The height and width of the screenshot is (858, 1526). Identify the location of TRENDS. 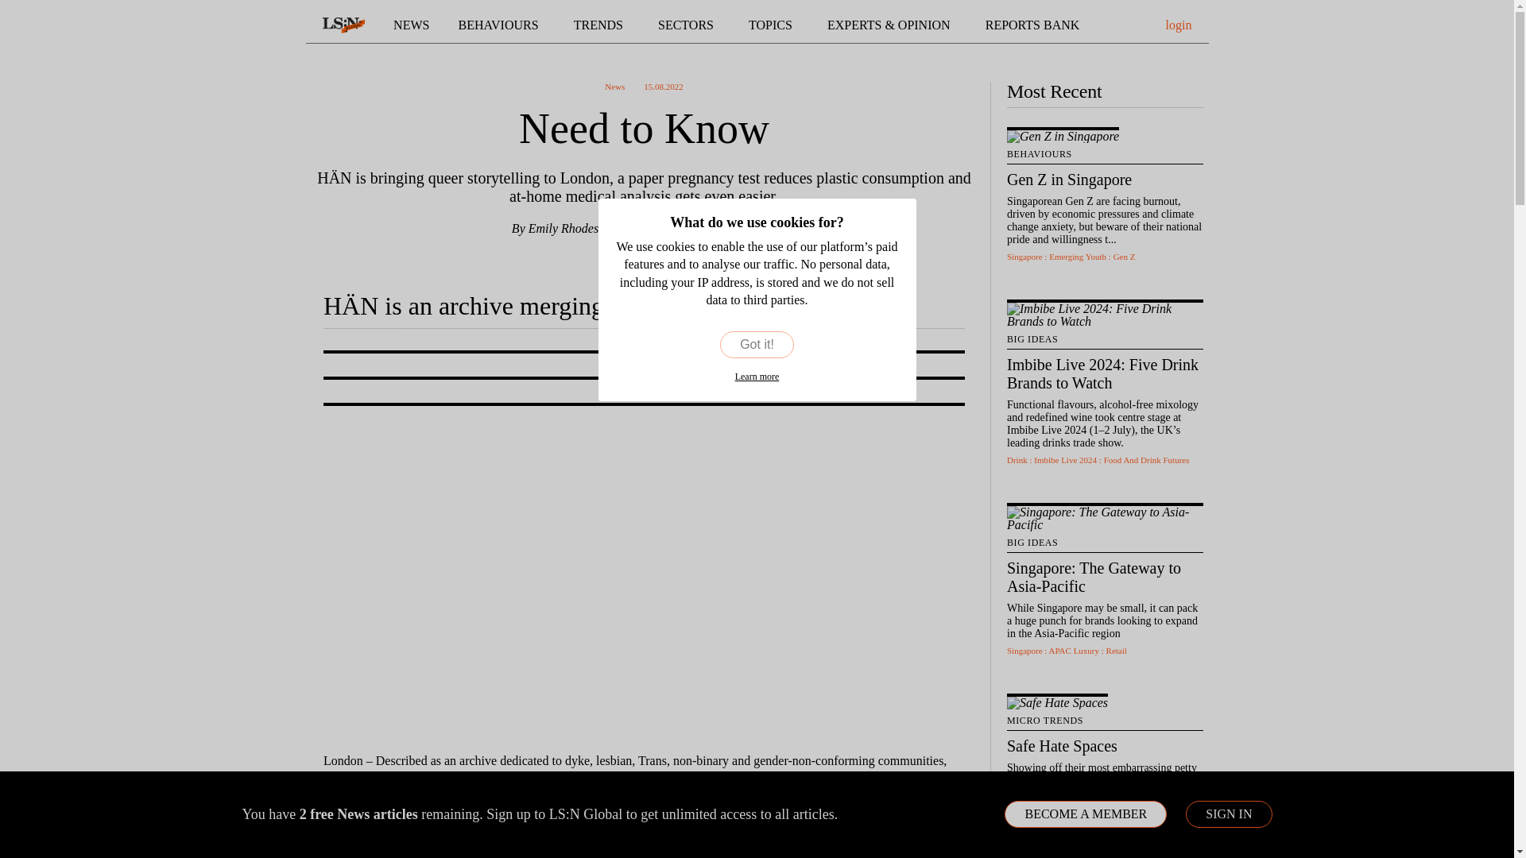
(601, 25).